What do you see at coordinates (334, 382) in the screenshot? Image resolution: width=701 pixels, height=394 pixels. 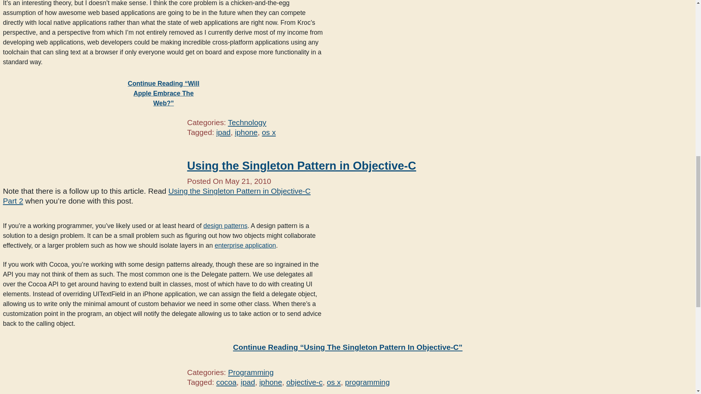 I see `os x` at bounding box center [334, 382].